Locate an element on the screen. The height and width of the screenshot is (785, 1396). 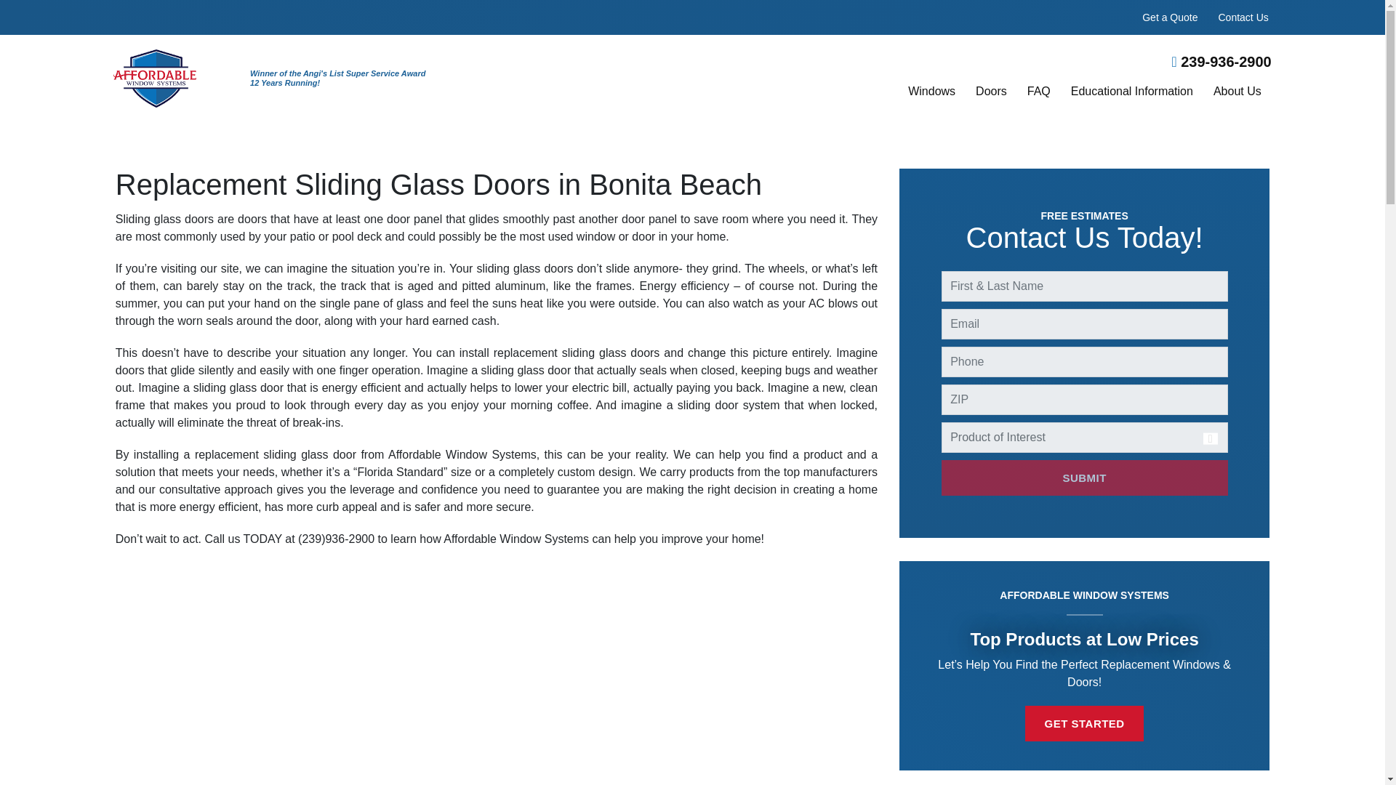
Submit is located at coordinates (1085, 477).